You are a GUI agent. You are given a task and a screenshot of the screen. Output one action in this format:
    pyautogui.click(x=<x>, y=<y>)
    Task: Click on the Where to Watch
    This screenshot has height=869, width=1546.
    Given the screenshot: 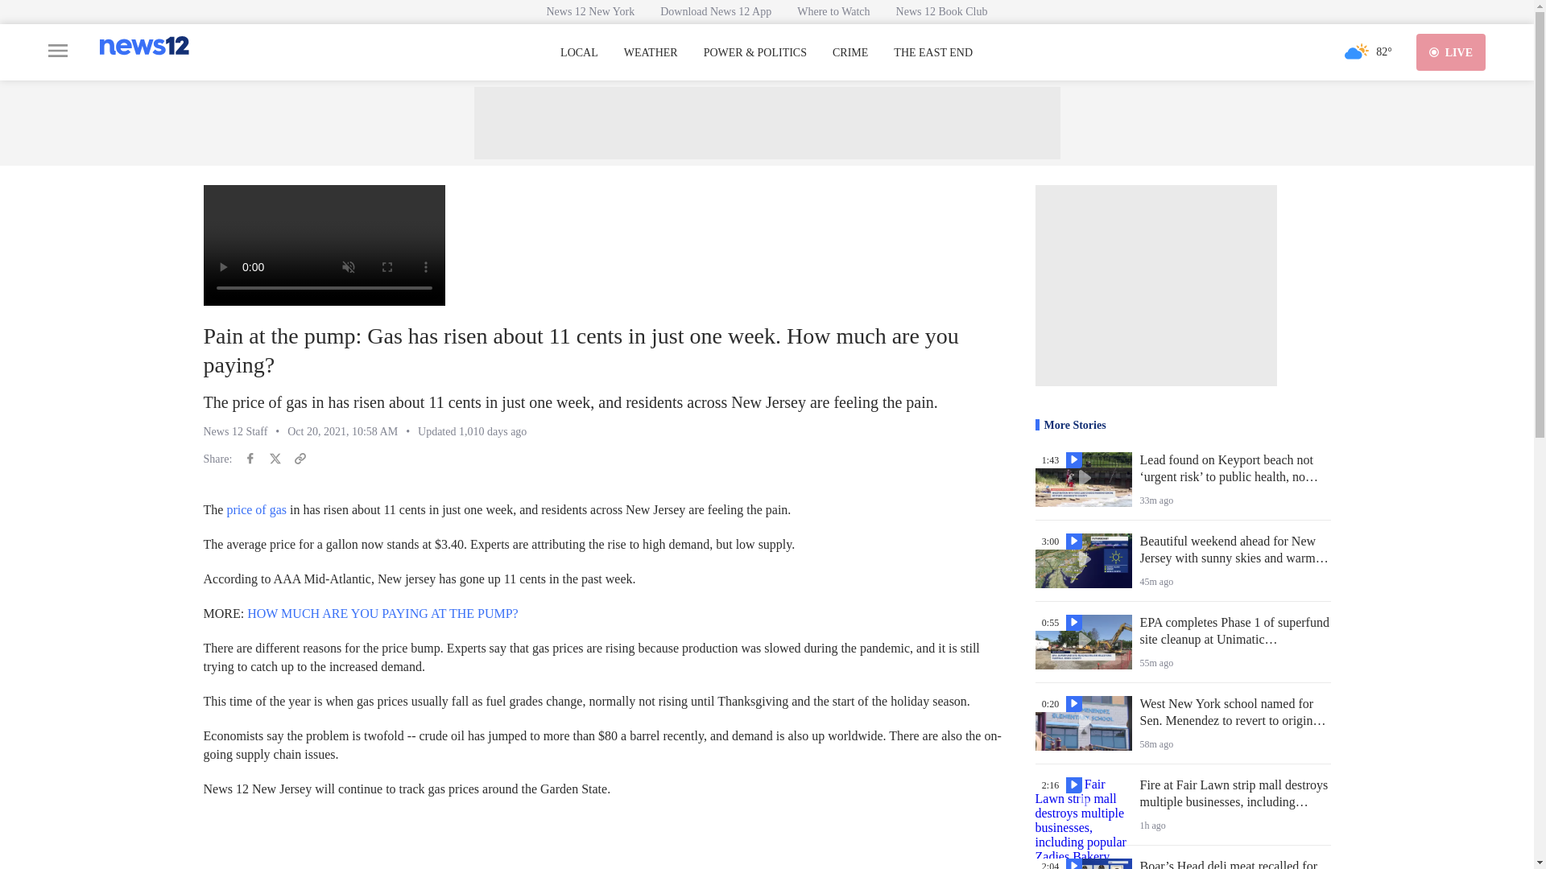 What is the action you would take?
    pyautogui.click(x=833, y=11)
    